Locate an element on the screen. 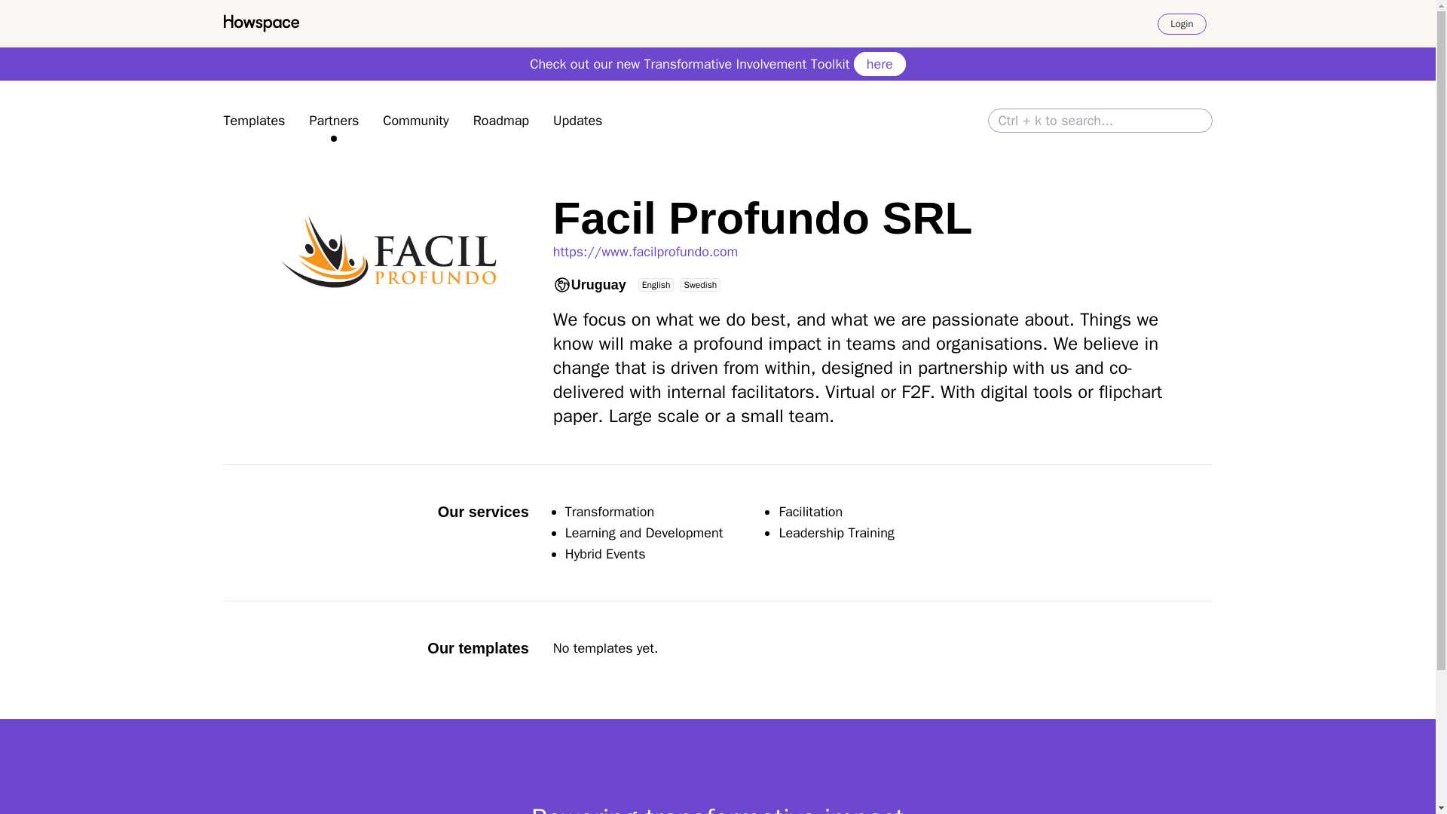 The width and height of the screenshot is (1447, 814). Partners is located at coordinates (334, 120).